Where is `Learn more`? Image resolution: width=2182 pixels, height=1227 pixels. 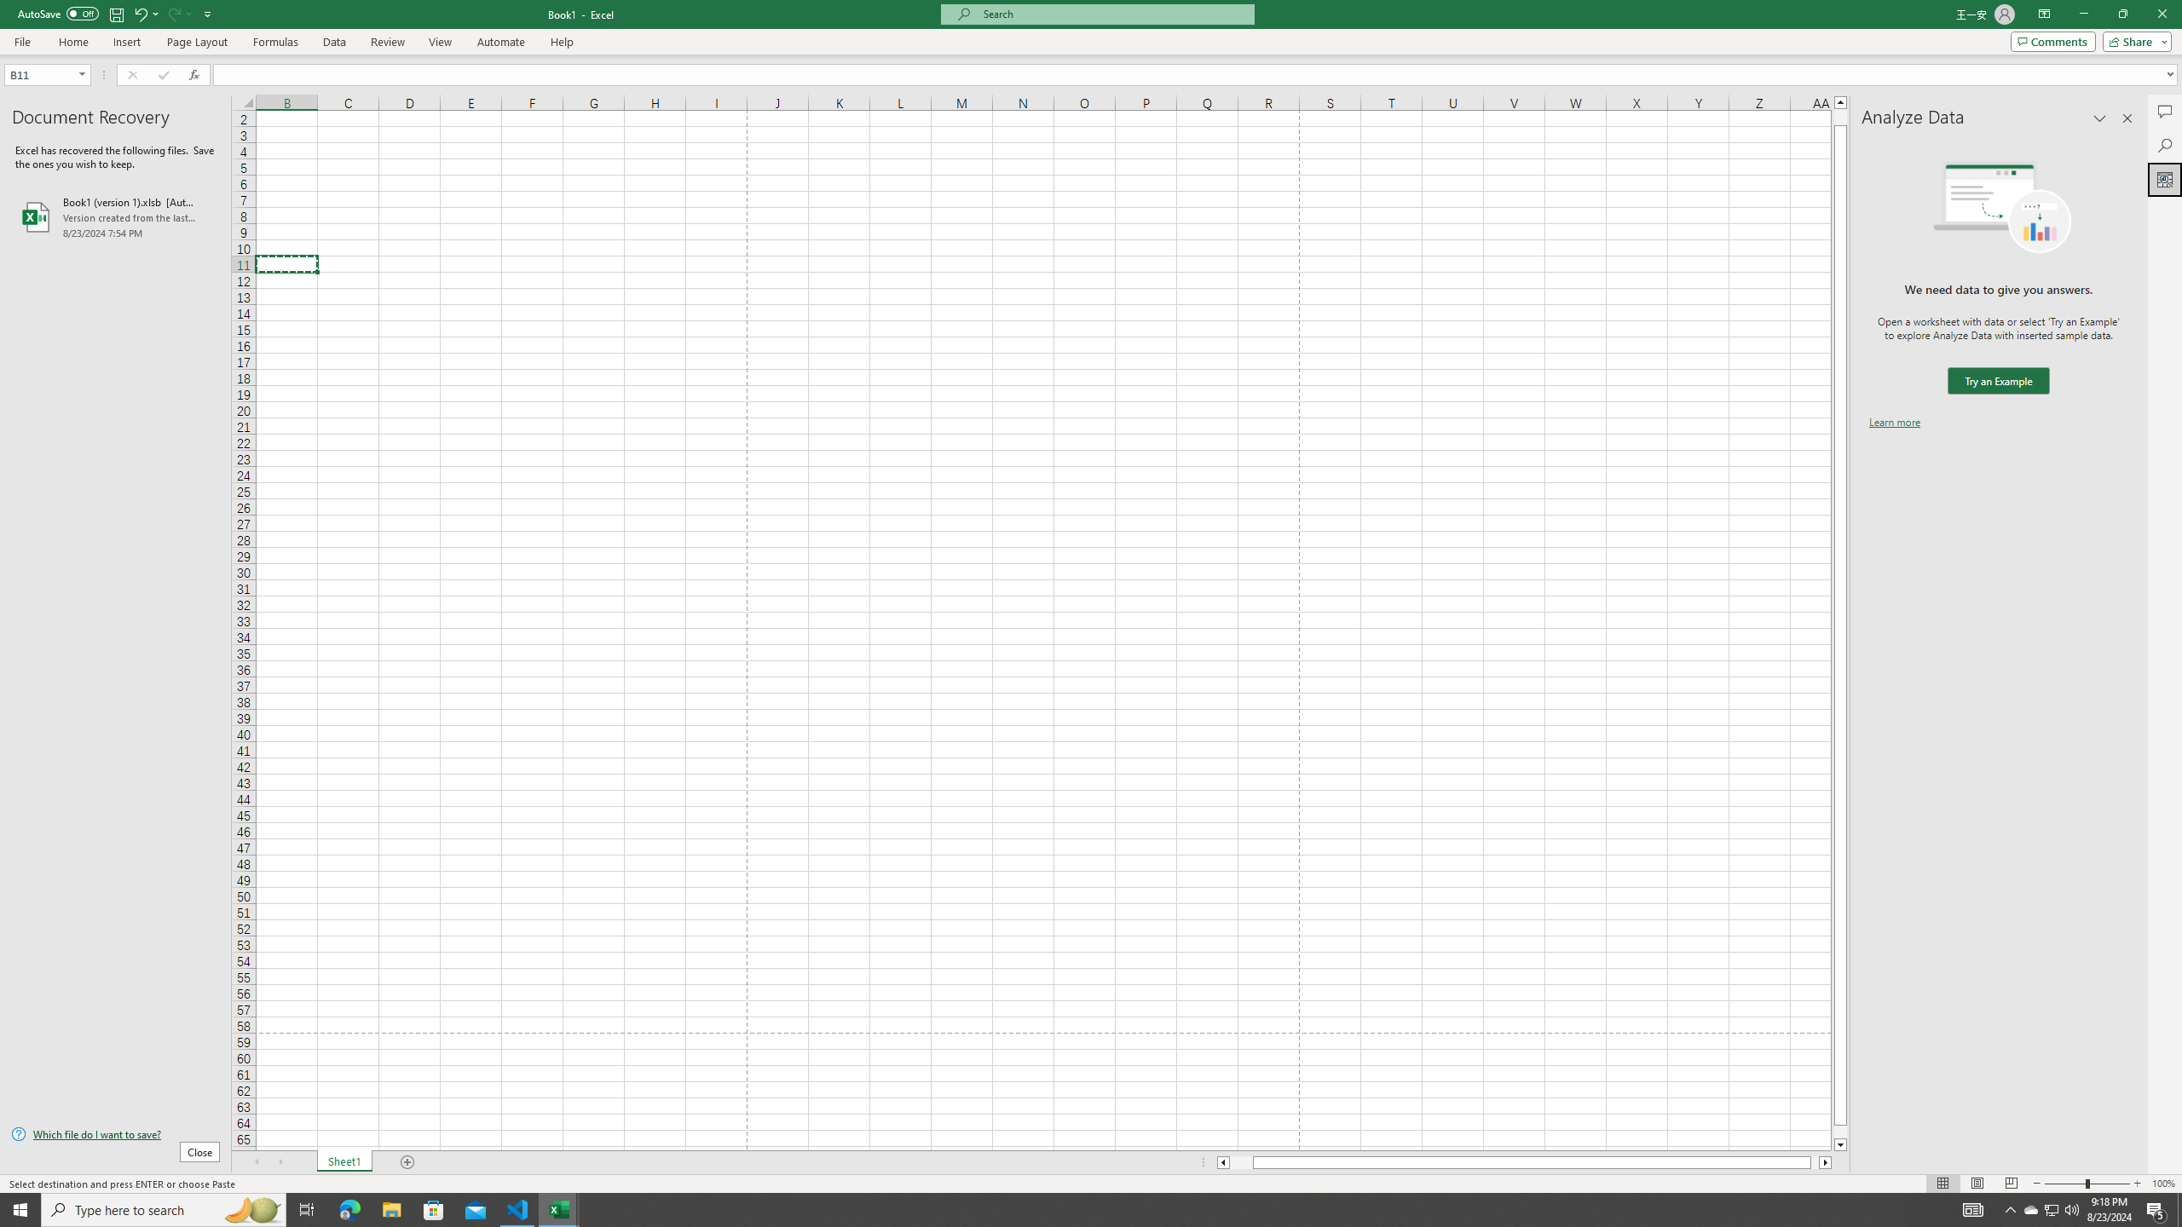 Learn more is located at coordinates (1894, 421).